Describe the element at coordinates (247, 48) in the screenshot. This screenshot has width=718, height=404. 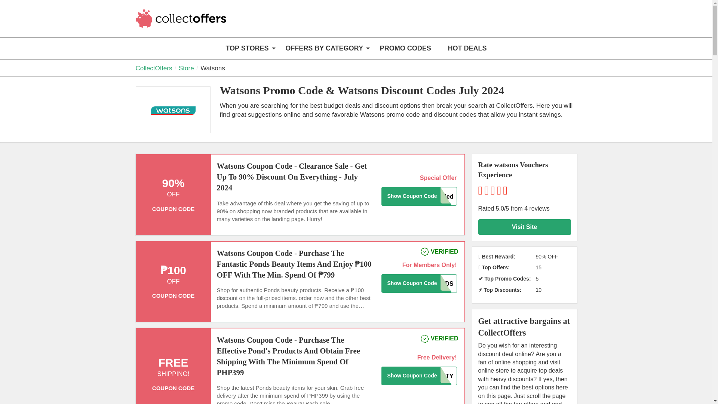
I see `TOP STORES` at that location.